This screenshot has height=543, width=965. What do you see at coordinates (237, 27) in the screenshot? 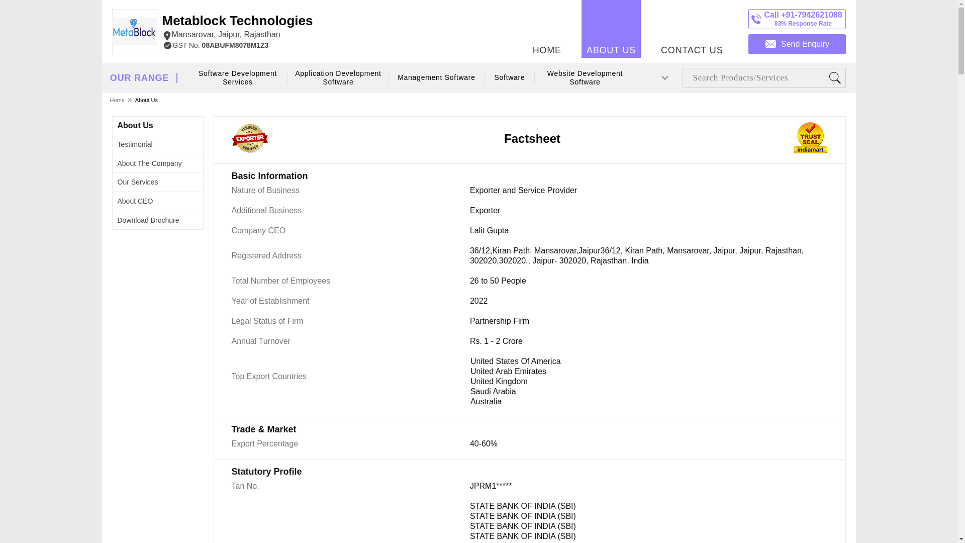
I see `Application Development Software` at bounding box center [237, 27].